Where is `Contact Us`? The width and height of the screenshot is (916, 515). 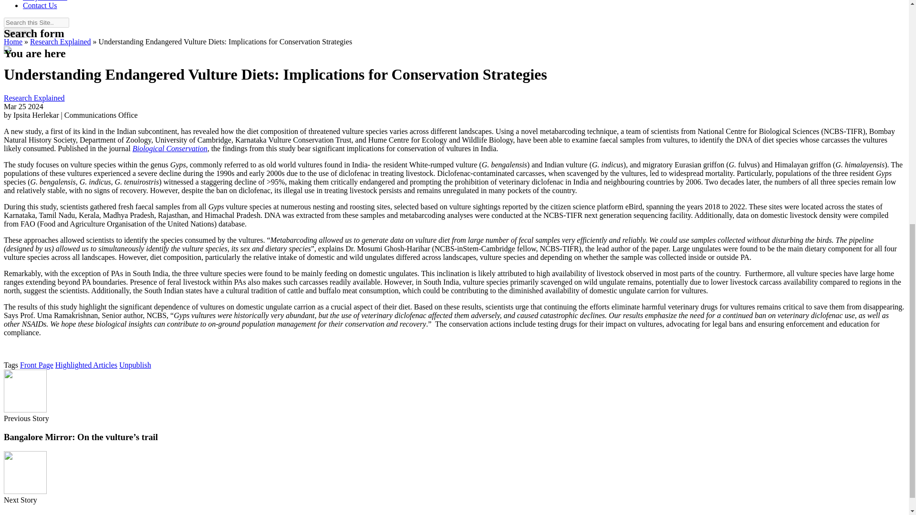 Contact Us is located at coordinates (40, 6).